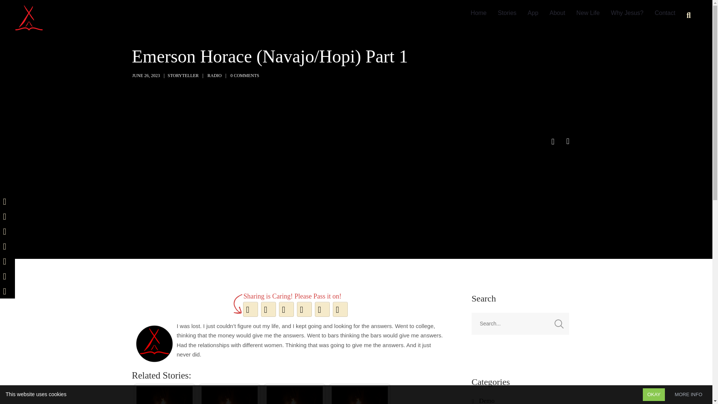  Describe the element at coordinates (250, 309) in the screenshot. I see `Facebook` at that location.